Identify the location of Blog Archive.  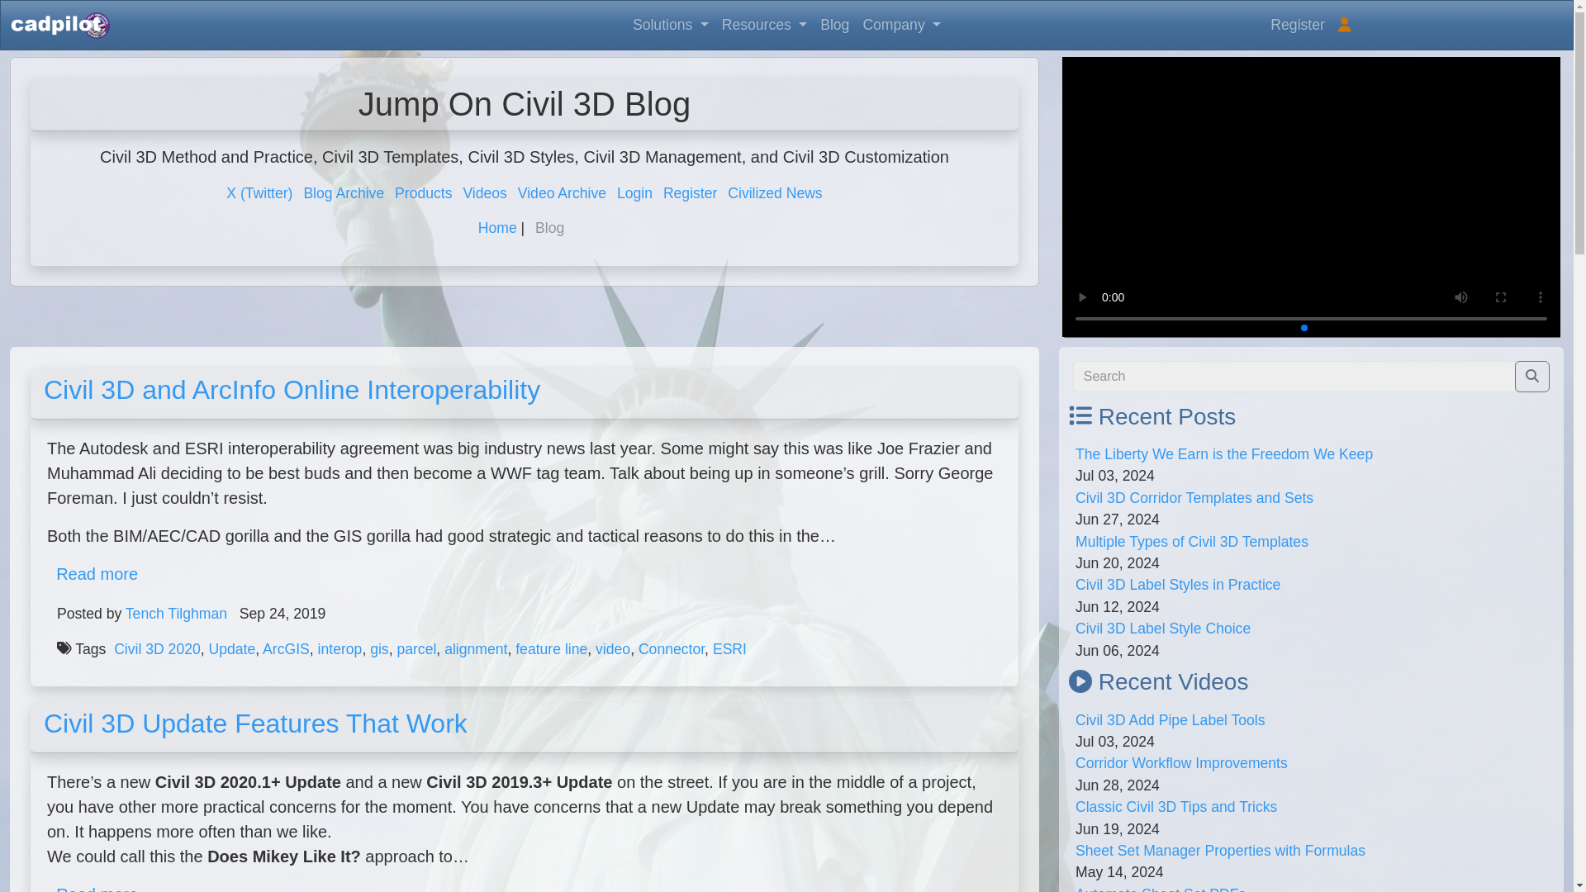
(343, 193).